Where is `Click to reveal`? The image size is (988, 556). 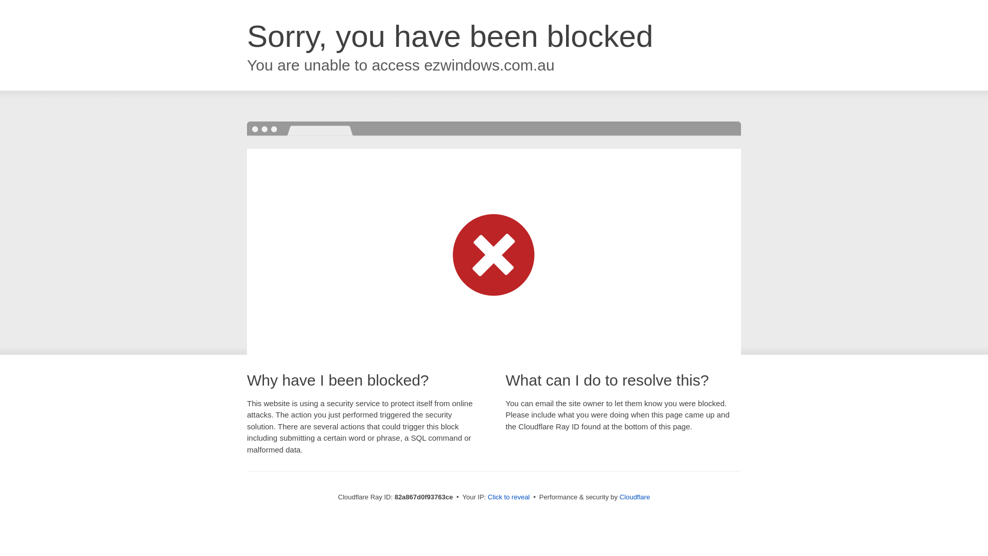
Click to reveal is located at coordinates (509, 497).